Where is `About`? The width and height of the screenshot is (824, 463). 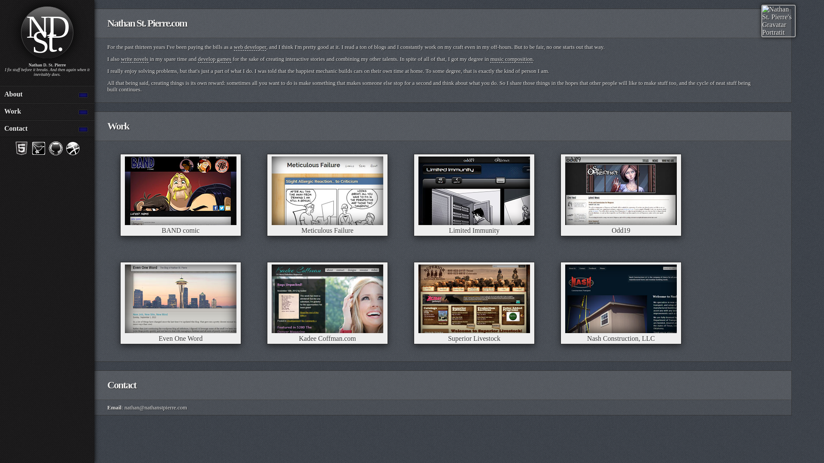
About is located at coordinates (49, 94).